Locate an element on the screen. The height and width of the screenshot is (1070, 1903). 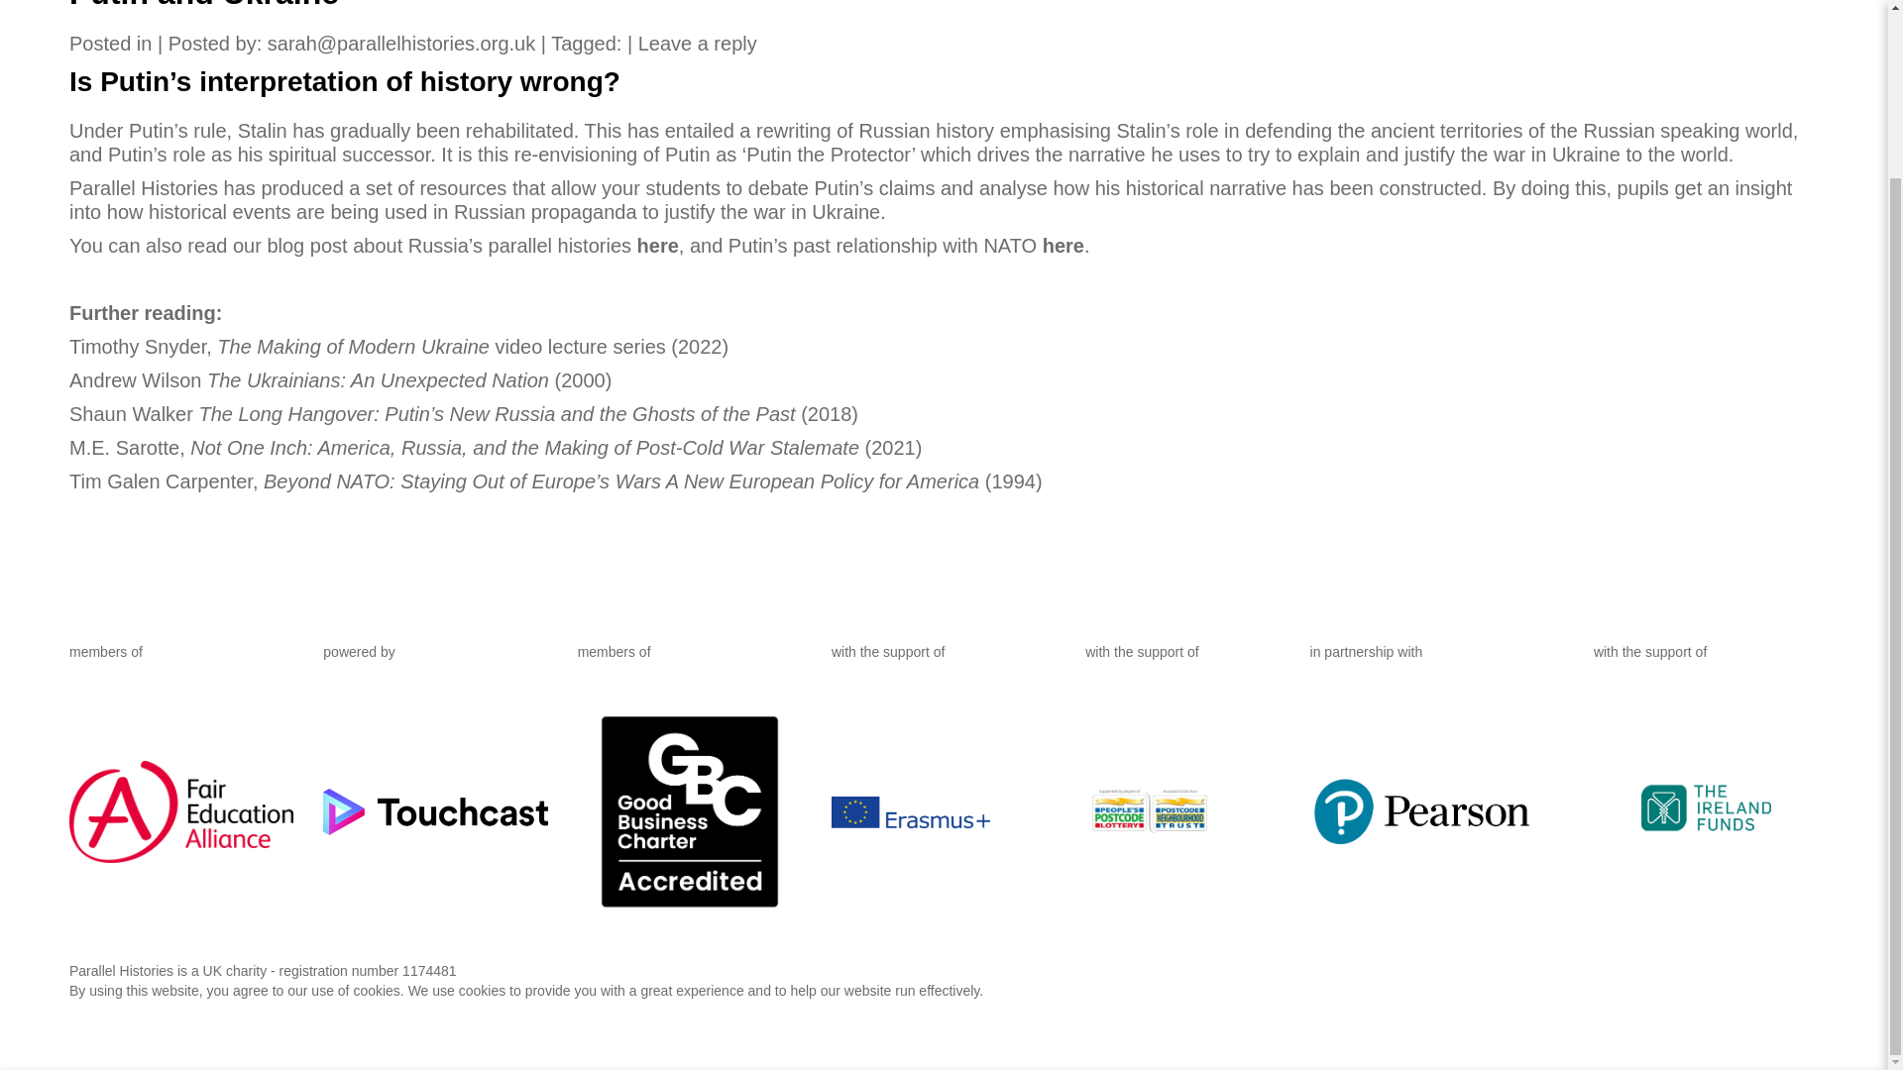
here is located at coordinates (658, 246).